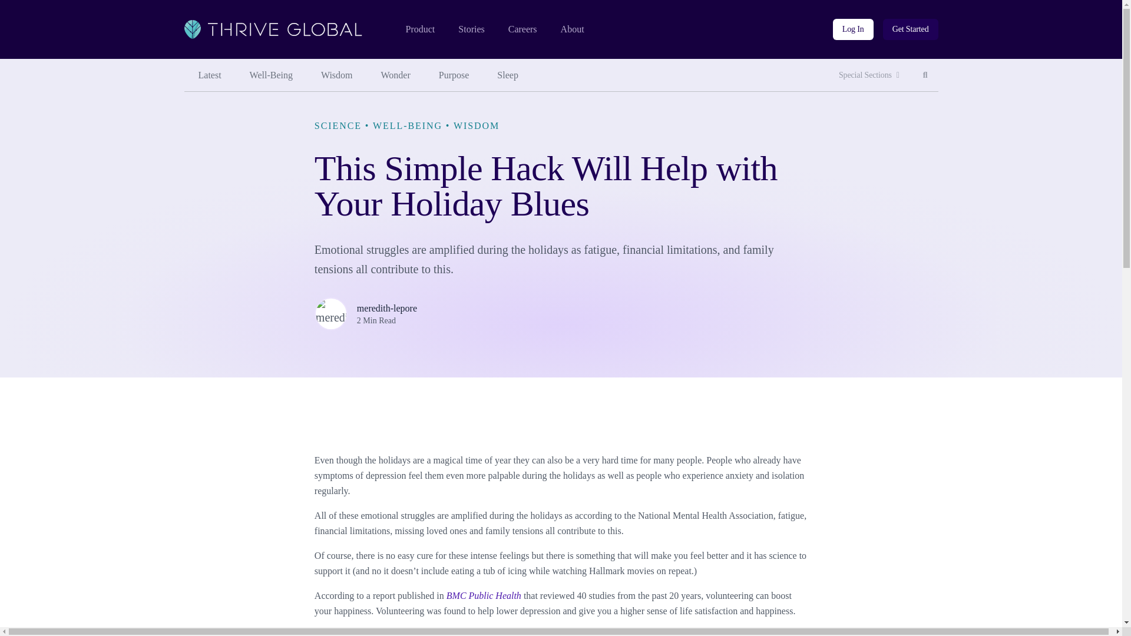  What do you see at coordinates (573, 29) in the screenshot?
I see `Wonder` at bounding box center [573, 29].